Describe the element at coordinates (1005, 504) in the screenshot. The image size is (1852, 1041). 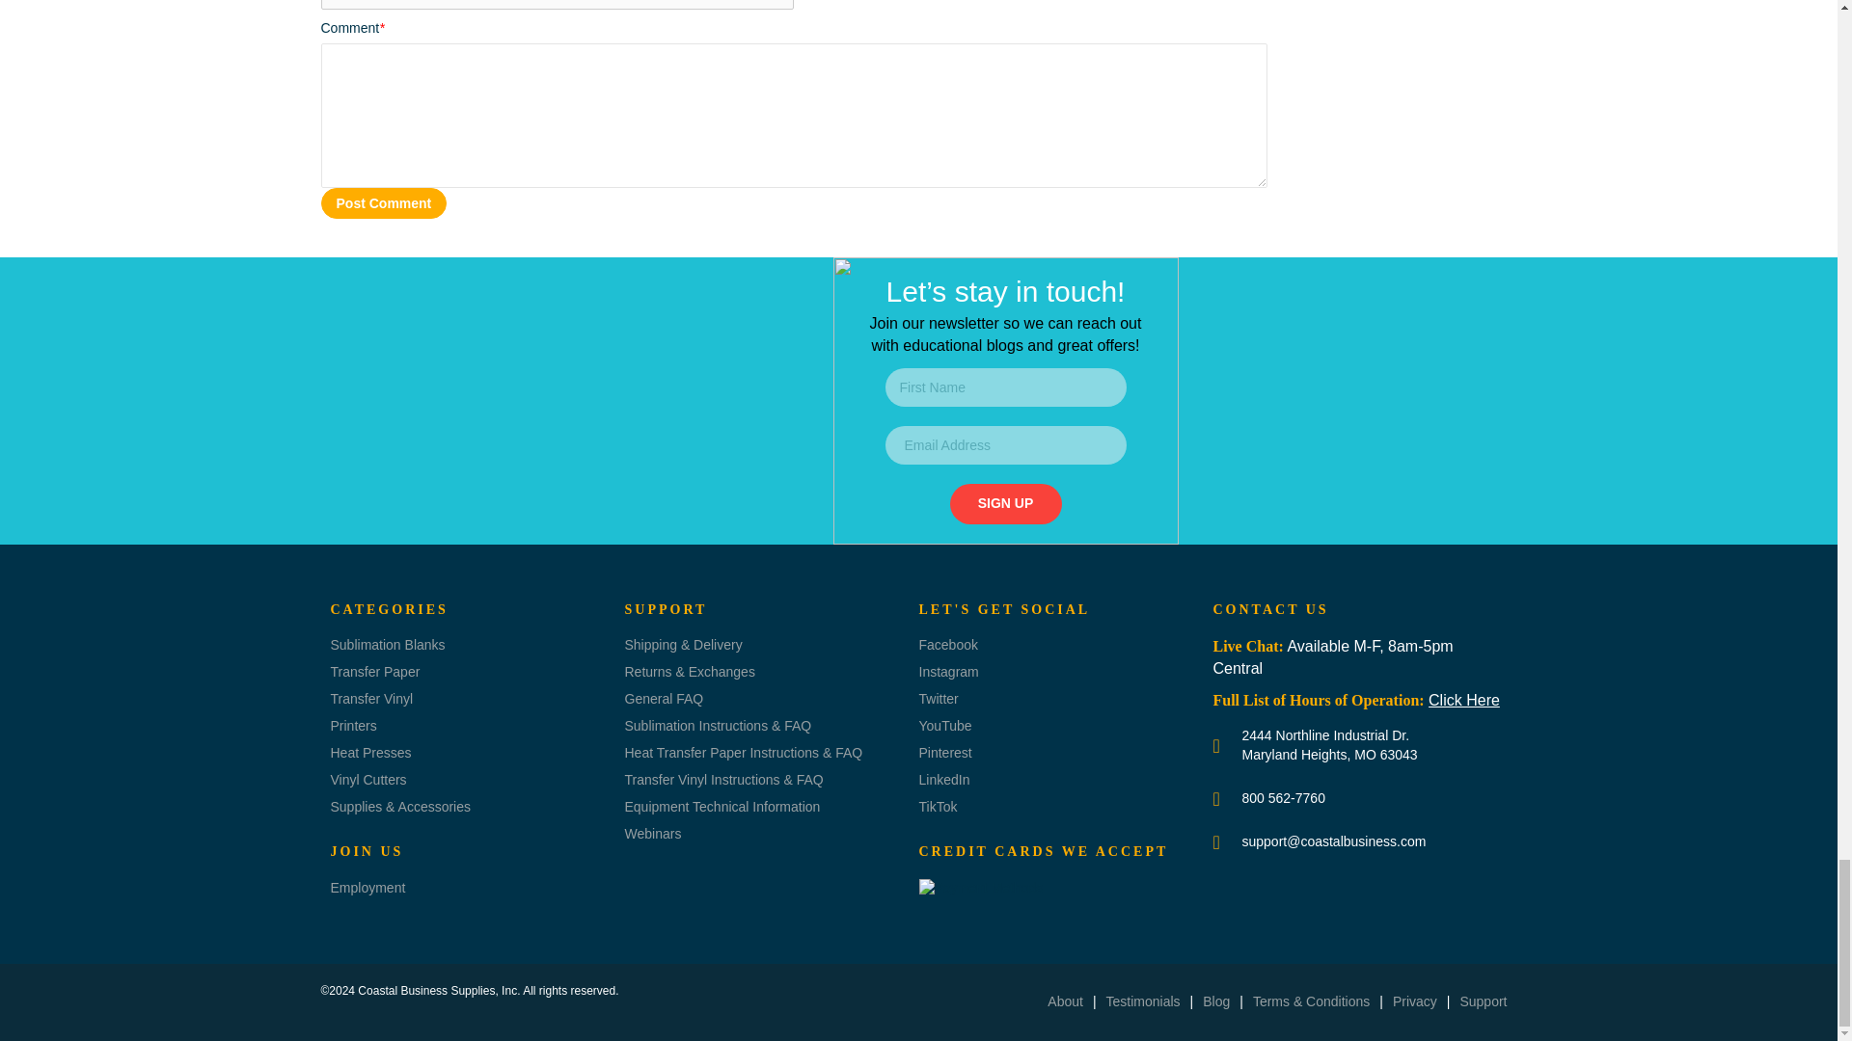
I see `Sign Up` at that location.